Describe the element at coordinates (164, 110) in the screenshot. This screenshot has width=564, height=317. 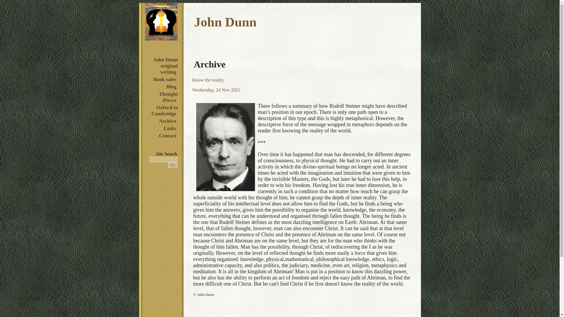
I see `Oxford to Cambridge` at that location.